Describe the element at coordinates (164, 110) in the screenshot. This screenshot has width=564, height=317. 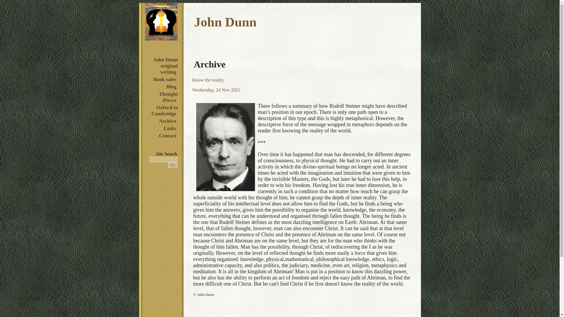
I see `Oxford to Cambridge` at that location.